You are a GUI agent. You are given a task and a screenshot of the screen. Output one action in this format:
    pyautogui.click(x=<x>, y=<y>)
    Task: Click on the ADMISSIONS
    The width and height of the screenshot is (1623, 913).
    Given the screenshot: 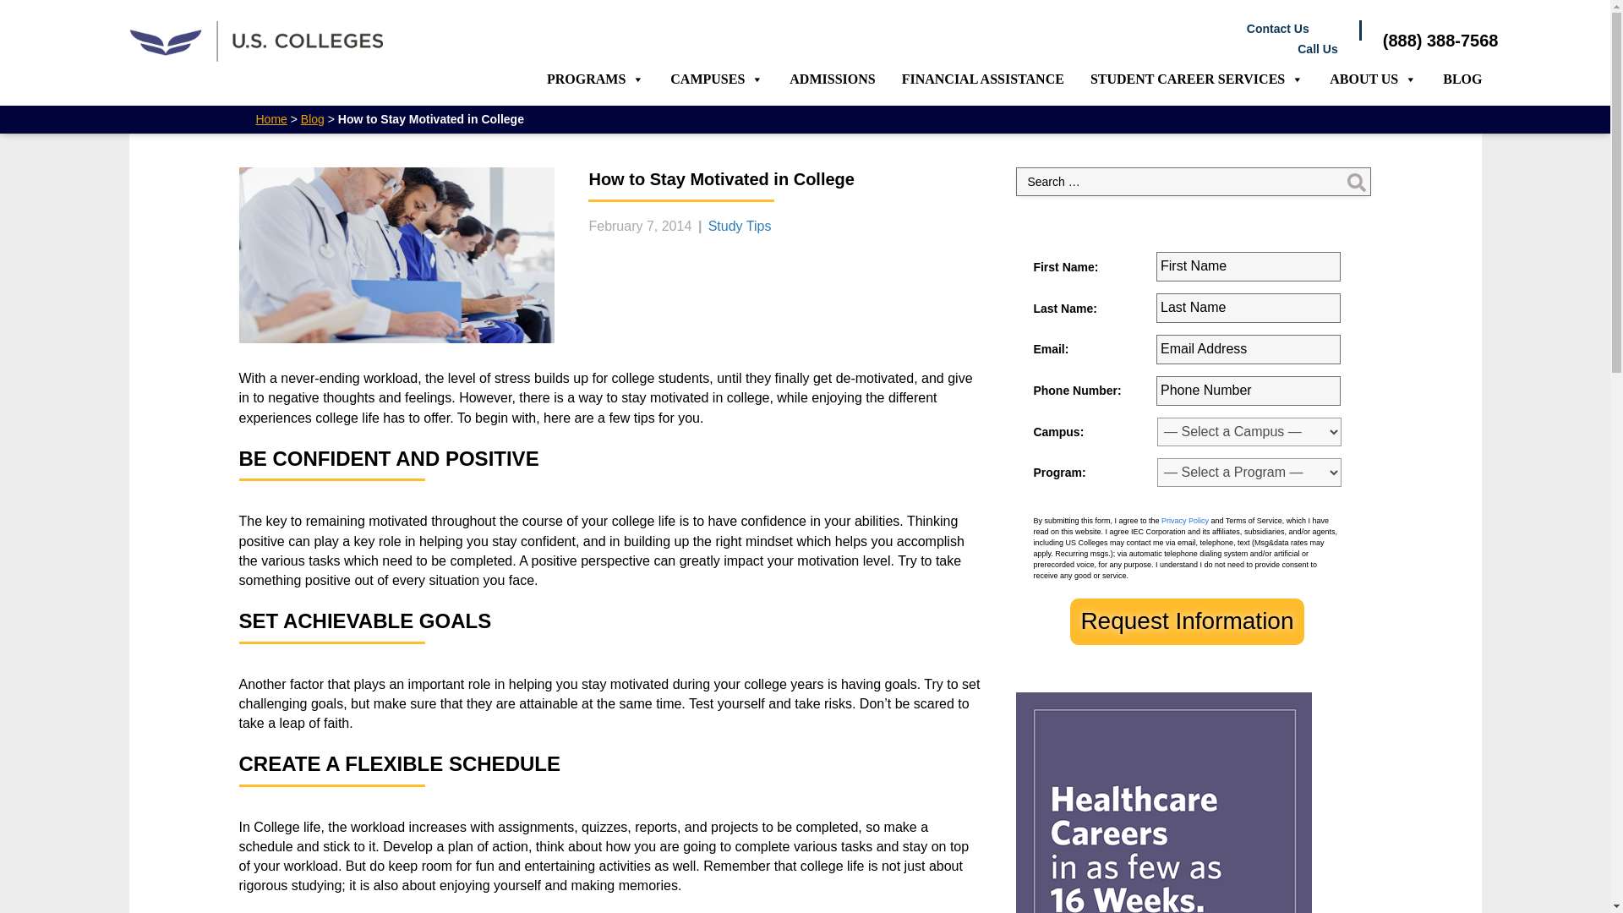 What is the action you would take?
    pyautogui.click(x=832, y=79)
    